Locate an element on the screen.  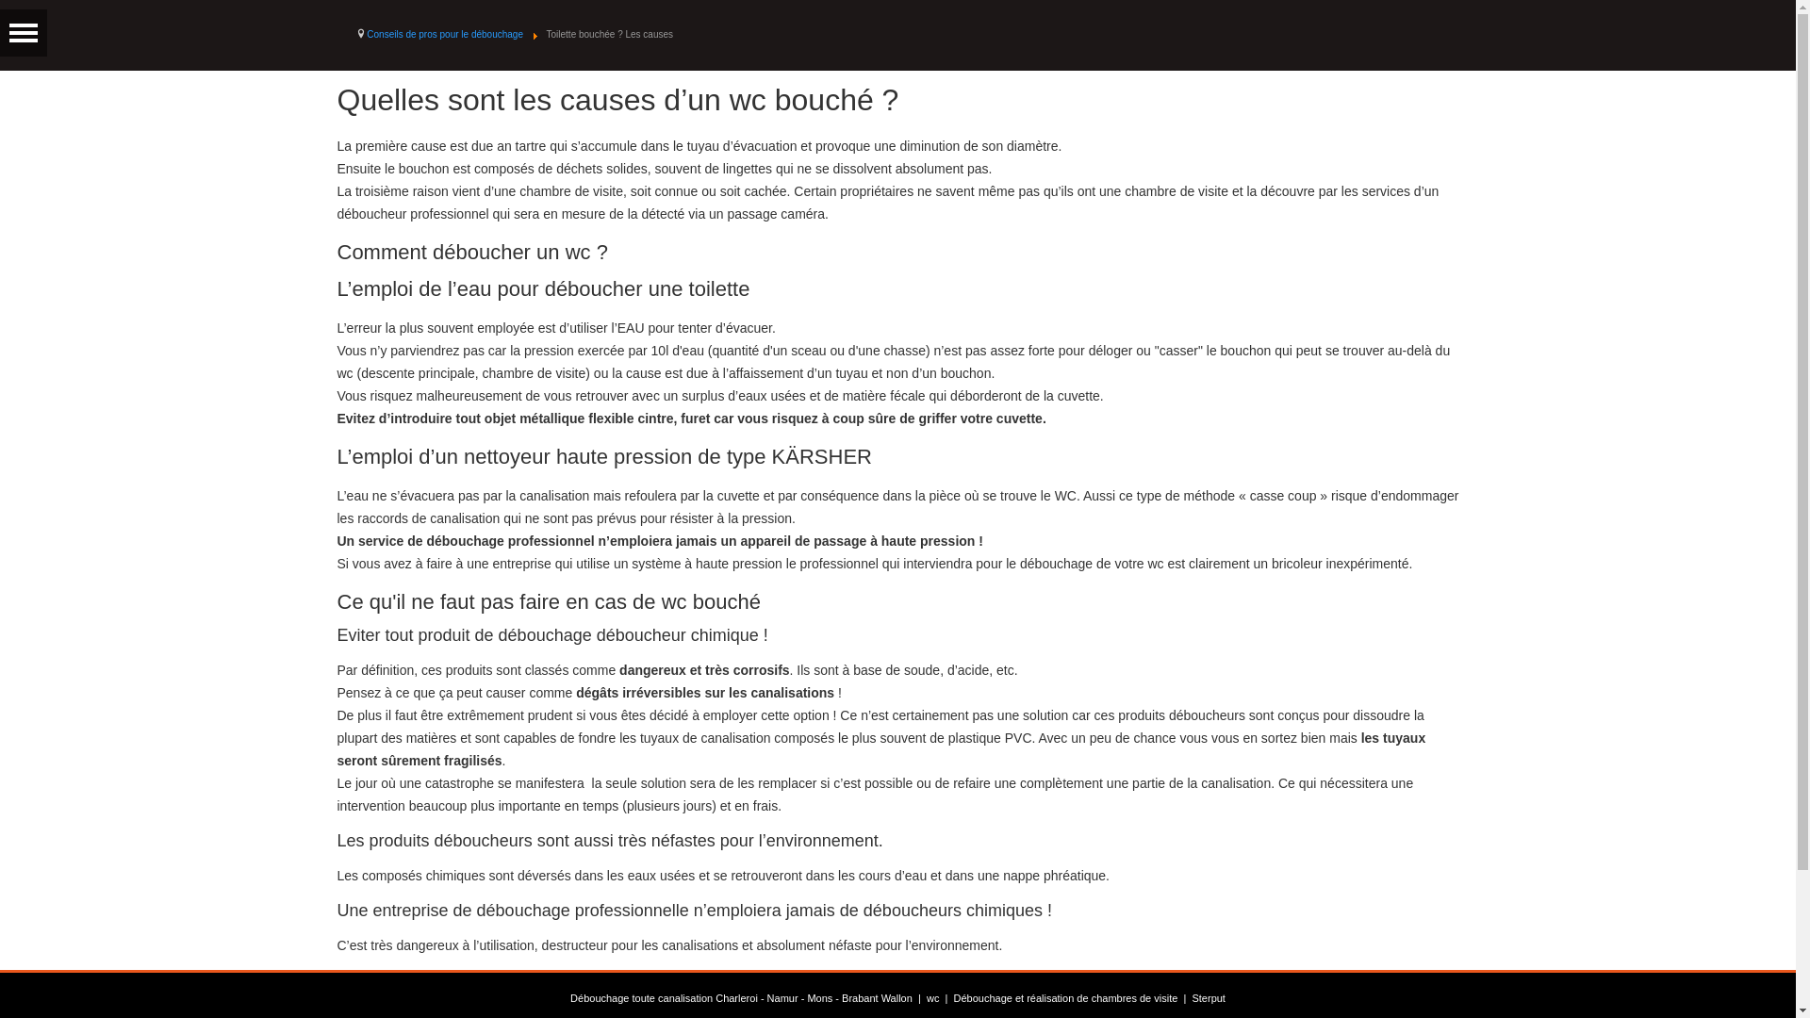
Sterput is located at coordinates (1209, 998).